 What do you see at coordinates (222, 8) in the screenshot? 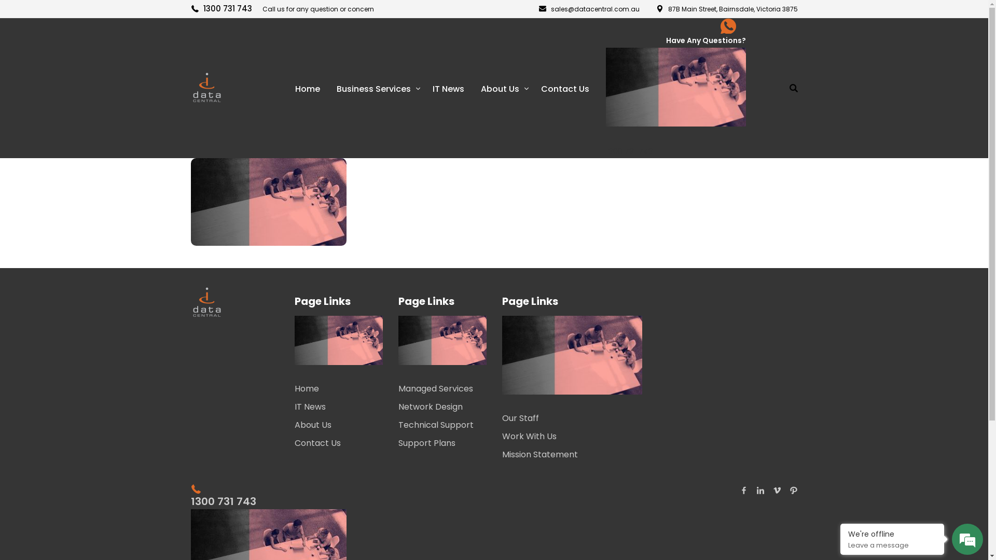
I see `1300 731 743` at bounding box center [222, 8].